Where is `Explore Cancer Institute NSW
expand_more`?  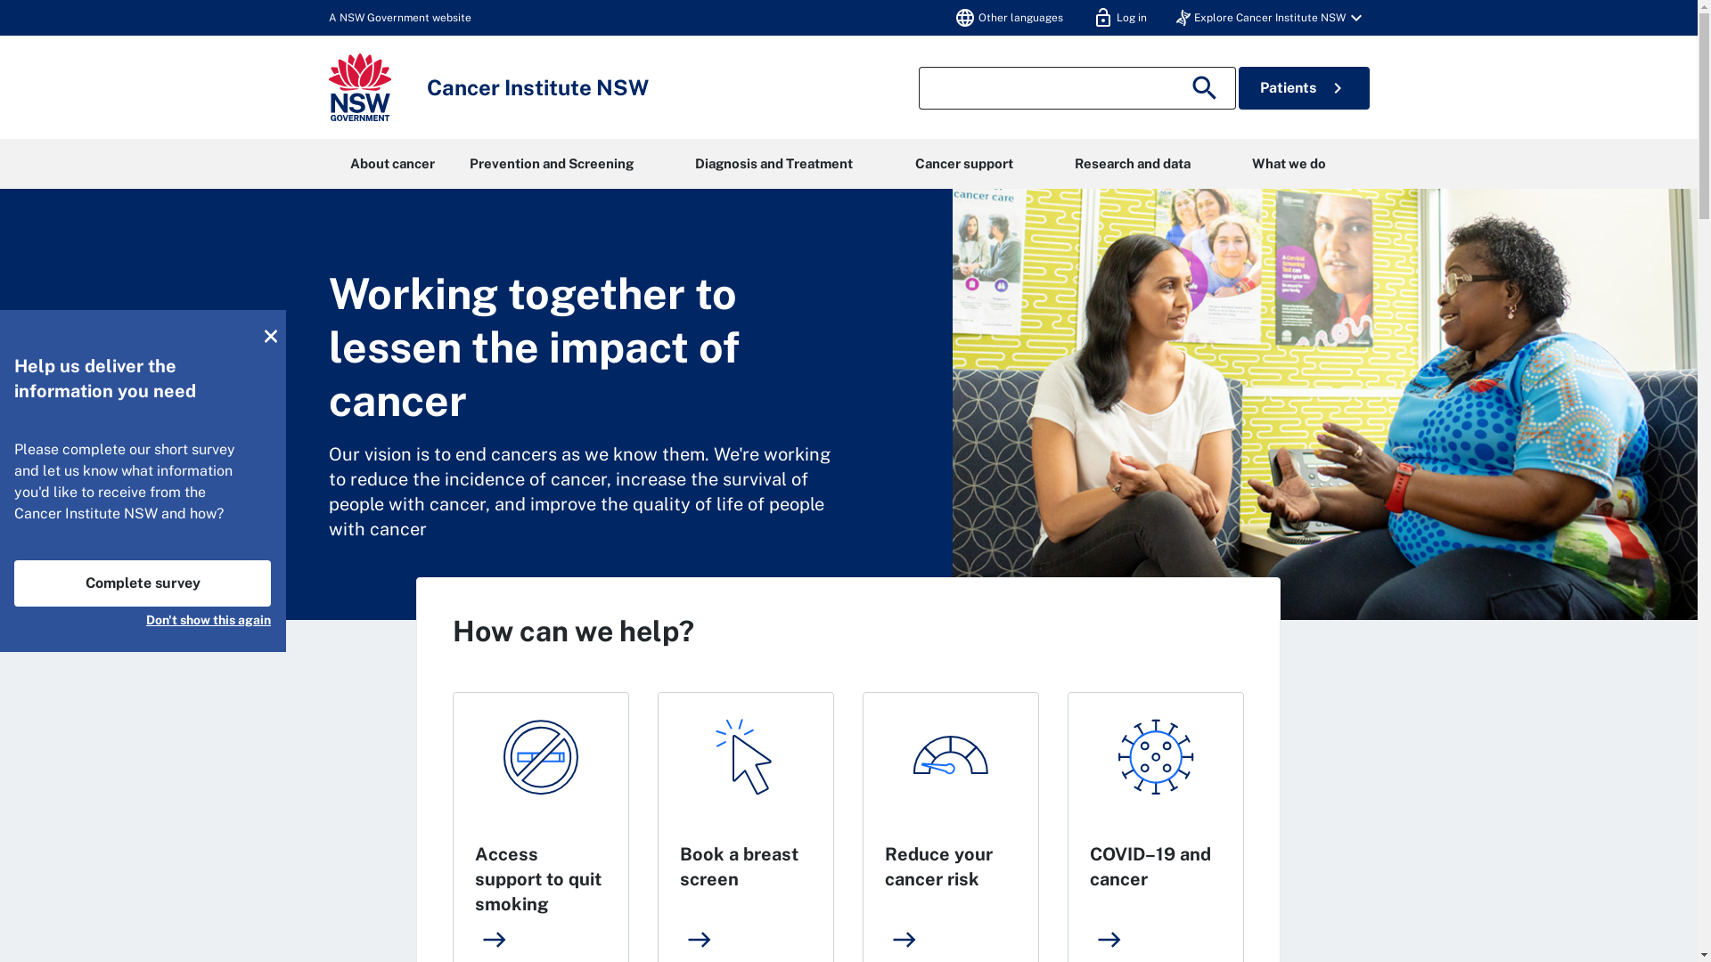 Explore Cancer Institute NSW
expand_more is located at coordinates (1272, 18).